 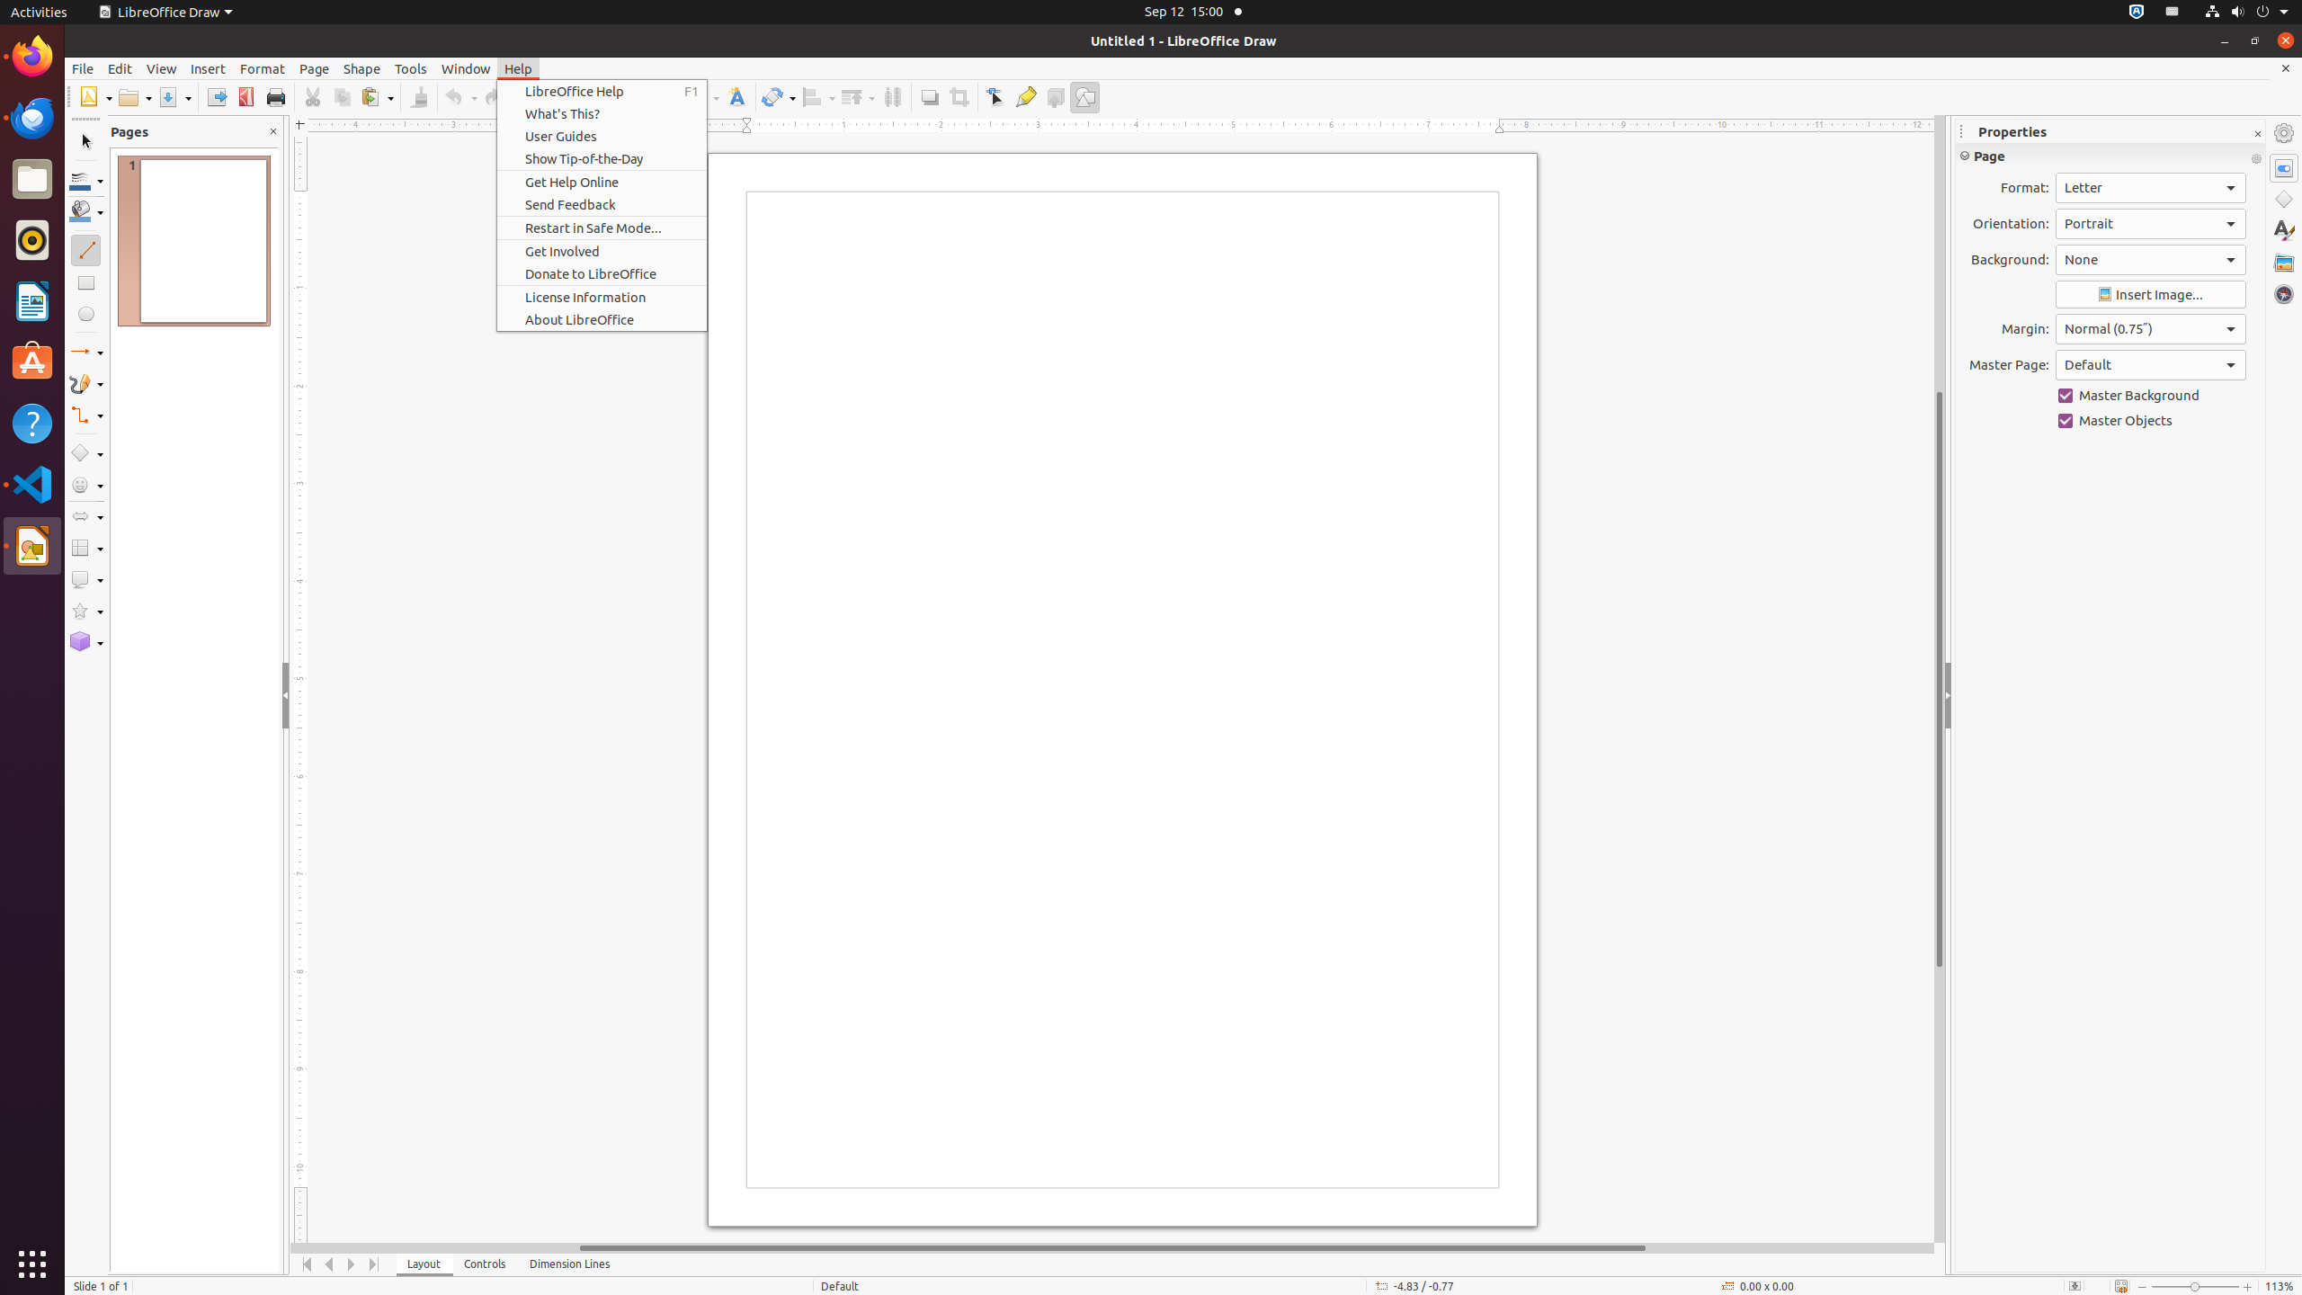 What do you see at coordinates (216, 97) in the screenshot?
I see `Export` at bounding box center [216, 97].